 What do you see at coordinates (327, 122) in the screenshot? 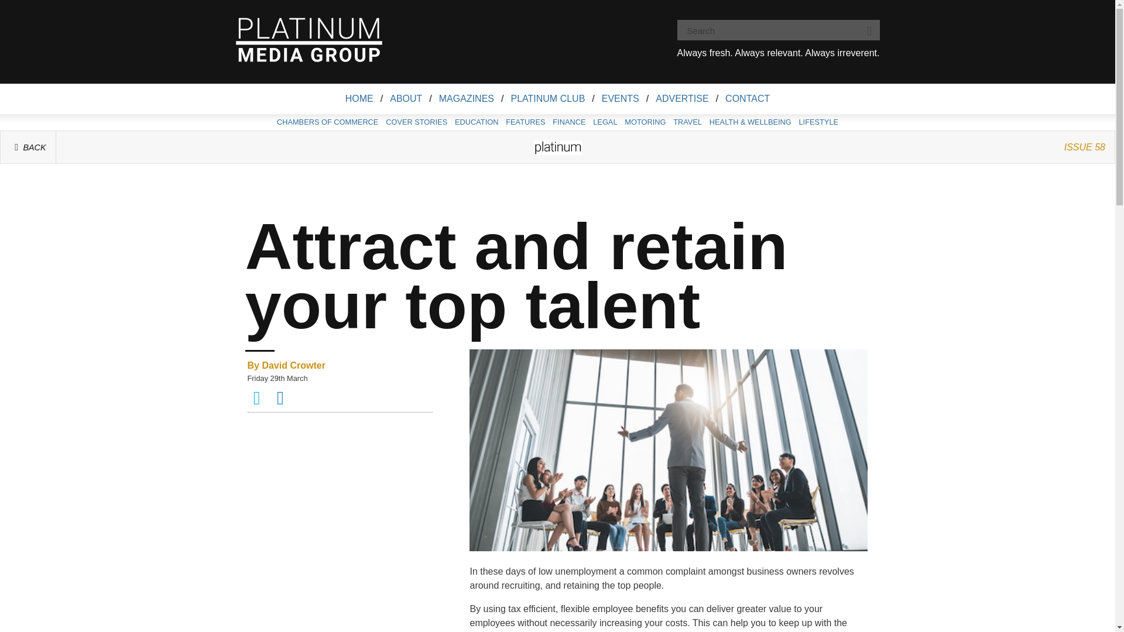
I see `CHAMBERS OF COMMERCE` at bounding box center [327, 122].